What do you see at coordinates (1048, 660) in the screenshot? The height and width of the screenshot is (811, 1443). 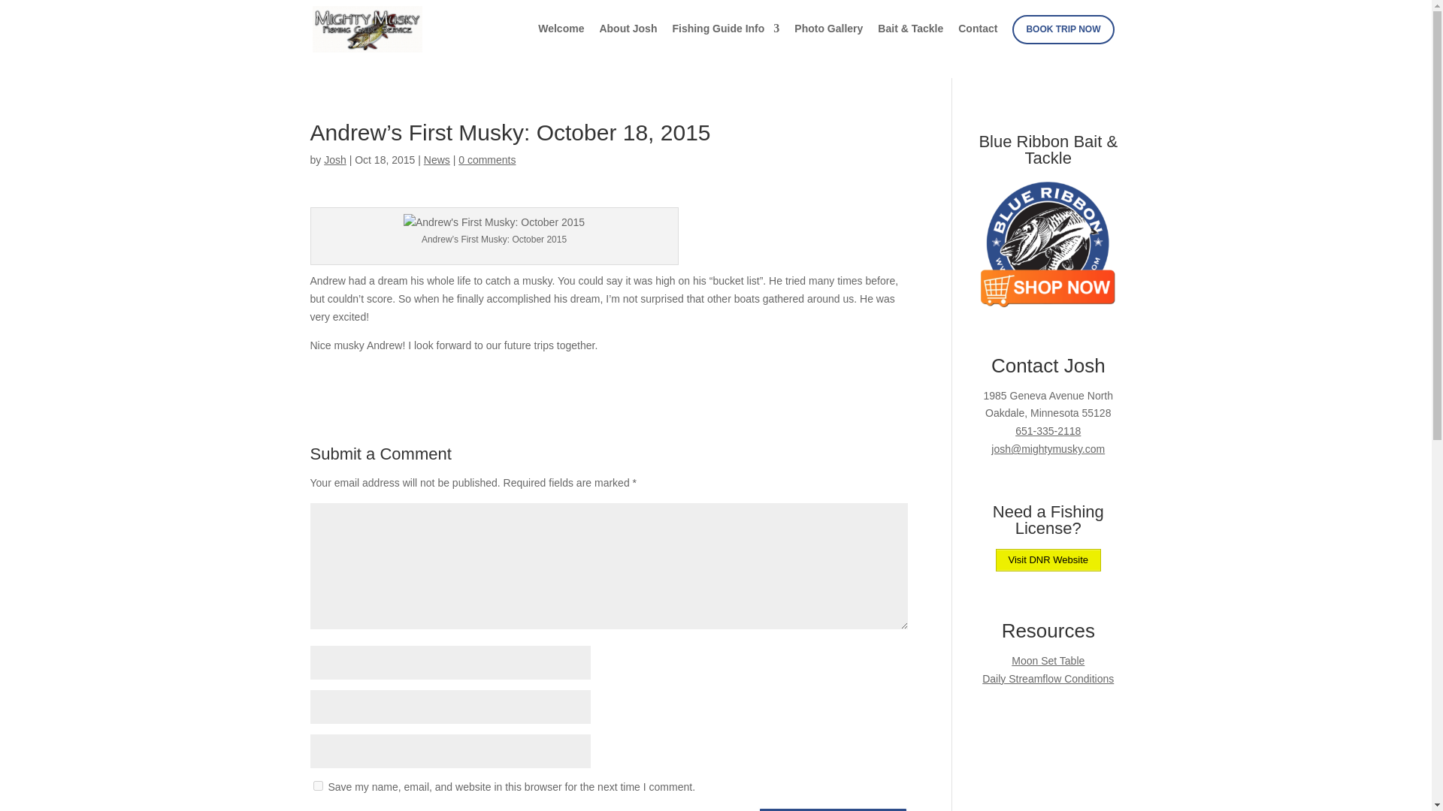 I see `Moon Set Table` at bounding box center [1048, 660].